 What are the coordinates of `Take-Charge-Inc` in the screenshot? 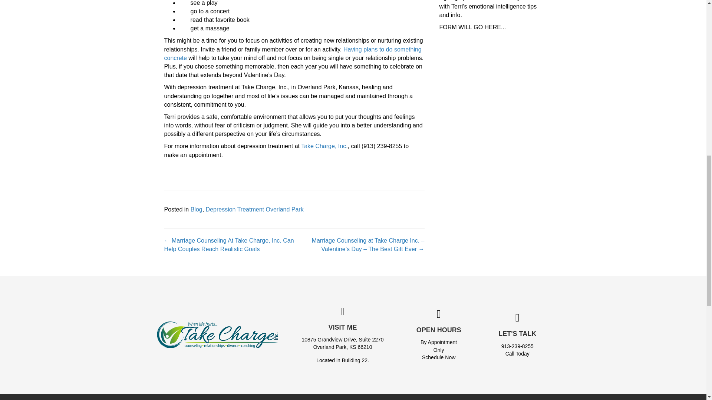 It's located at (217, 335).